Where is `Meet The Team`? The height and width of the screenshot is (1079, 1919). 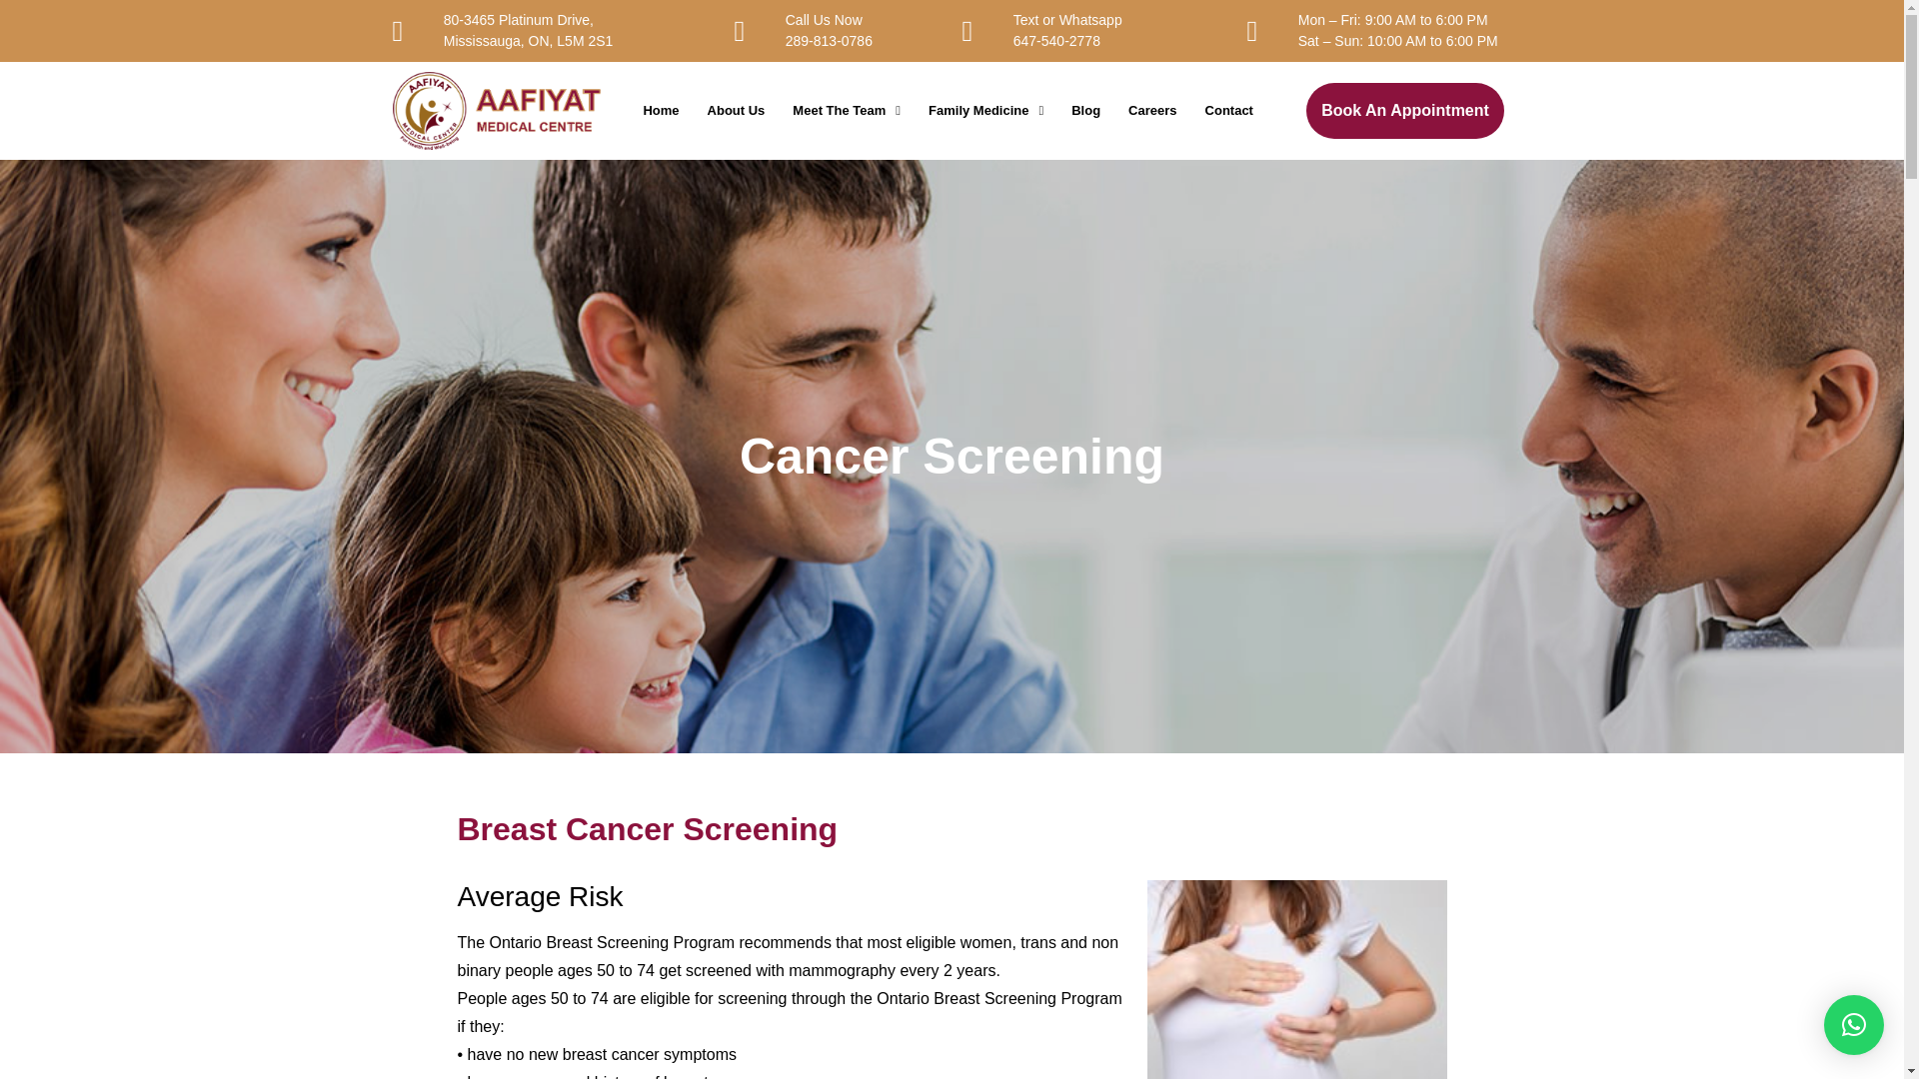
Meet The Team is located at coordinates (661, 110).